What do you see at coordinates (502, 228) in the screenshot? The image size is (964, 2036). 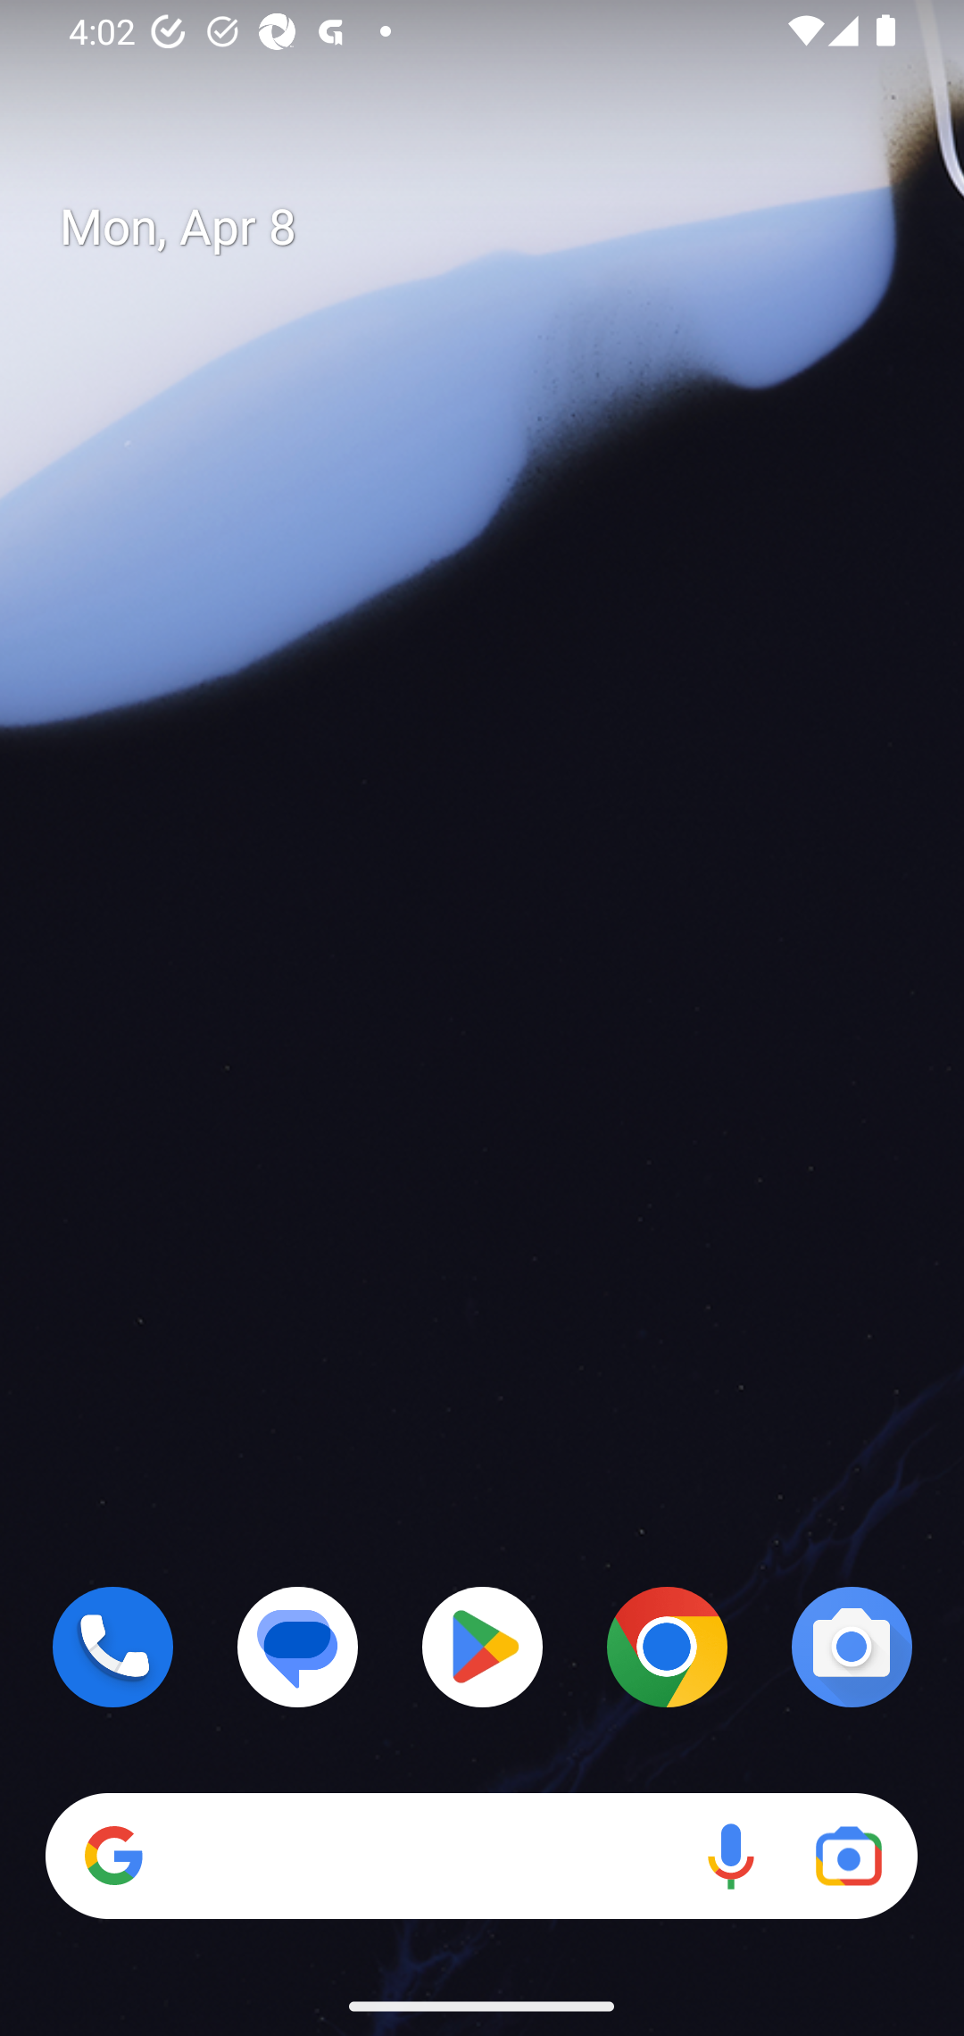 I see `Mon, Apr 8` at bounding box center [502, 228].